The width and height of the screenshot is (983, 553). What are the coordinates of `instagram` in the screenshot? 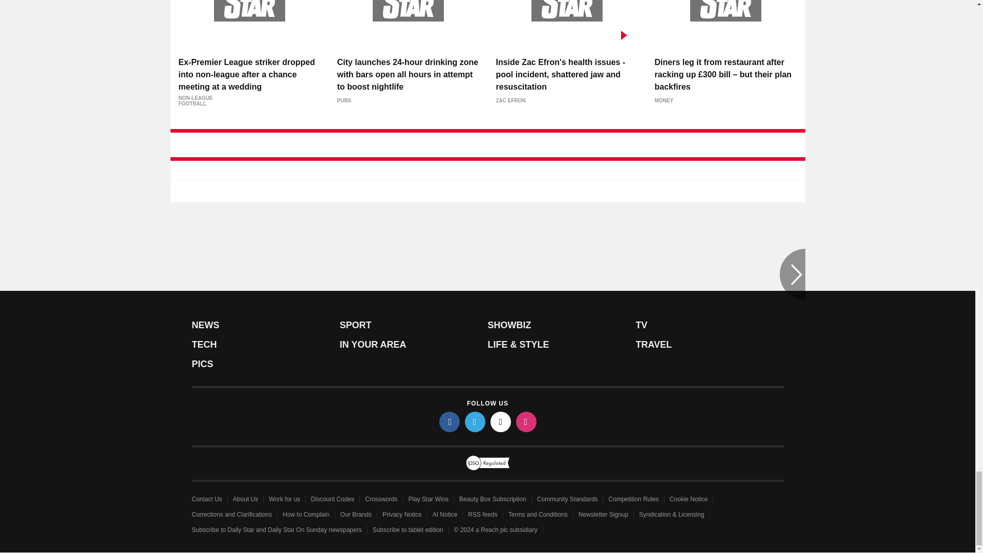 It's located at (526, 421).